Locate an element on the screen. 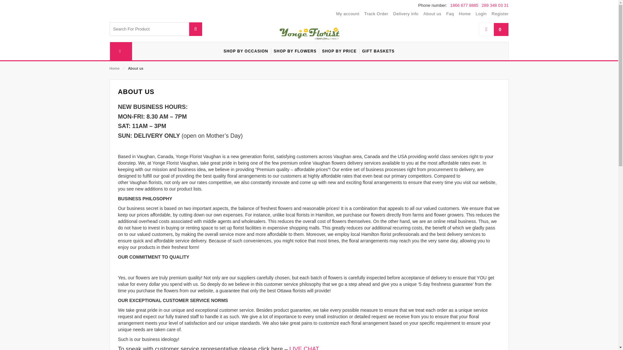 This screenshot has height=350, width=623. Home is located at coordinates (465, 14).